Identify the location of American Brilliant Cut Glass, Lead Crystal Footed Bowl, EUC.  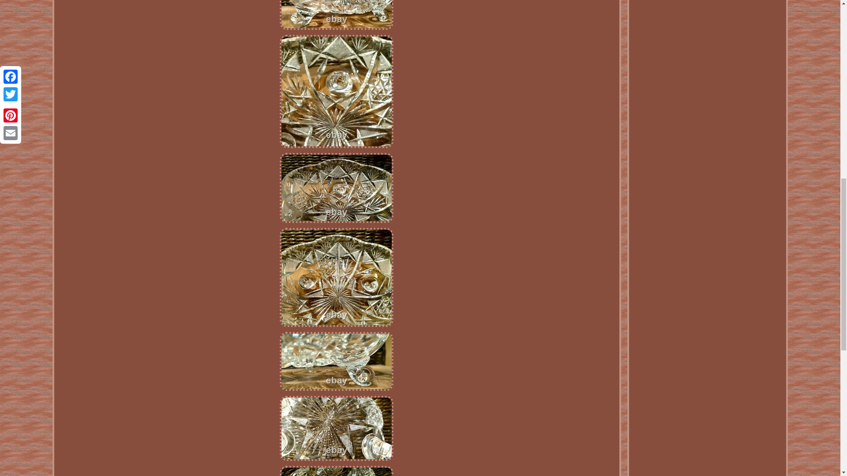
(336, 277).